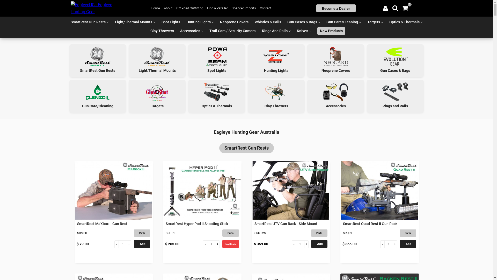  What do you see at coordinates (134, 22) in the screenshot?
I see `Light/Thermal Mounts` at bounding box center [134, 22].